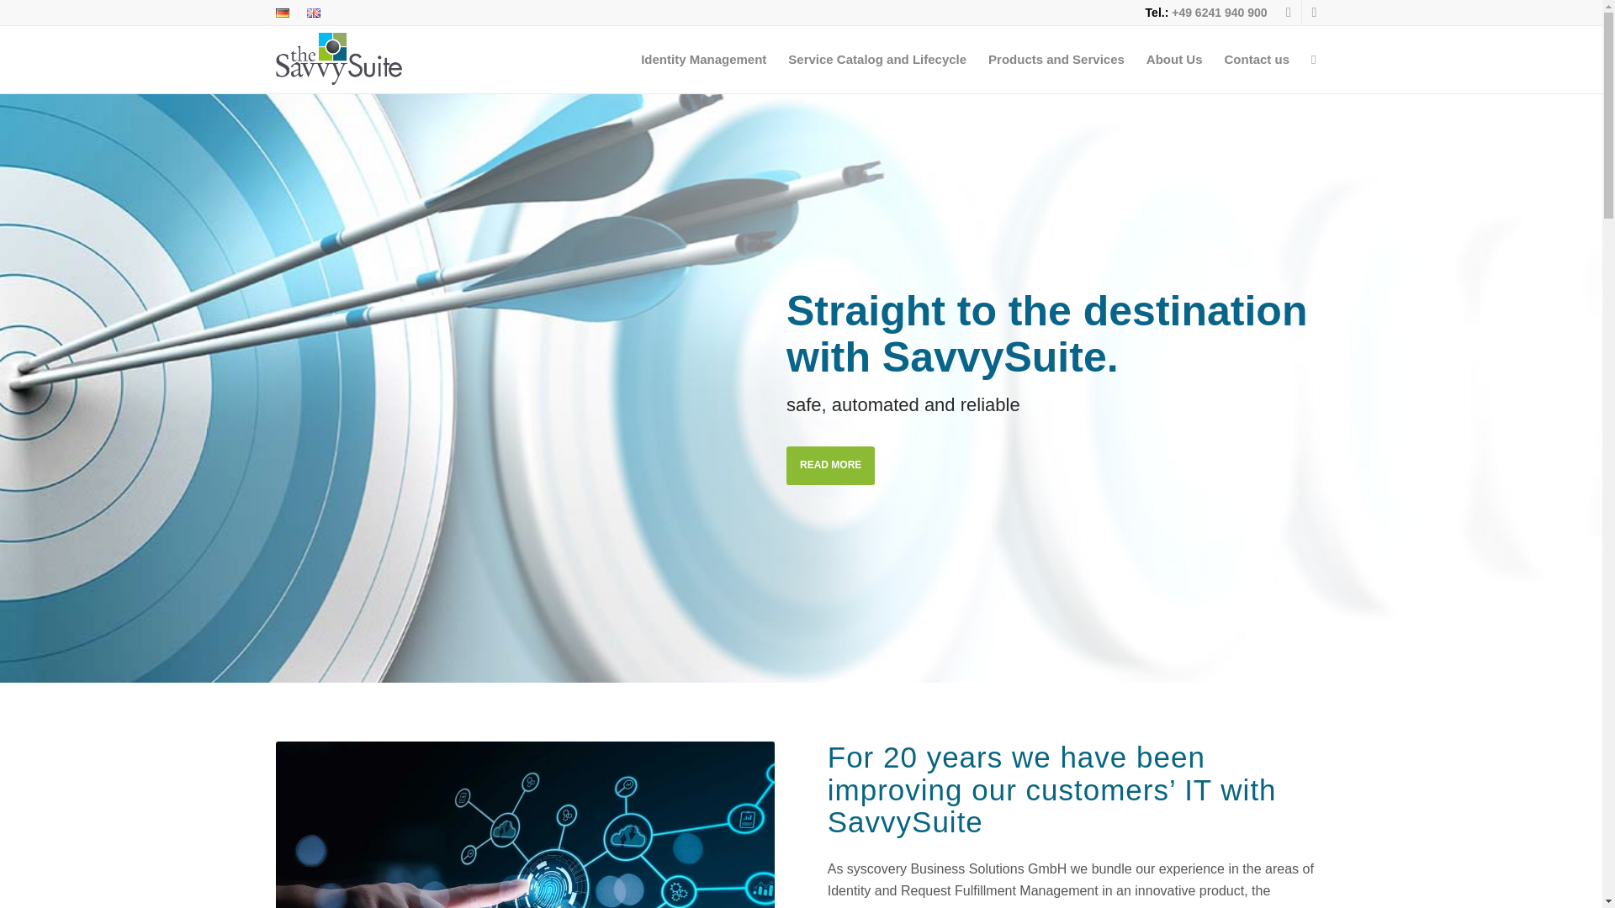  I want to click on syscovery, so click(525, 825).